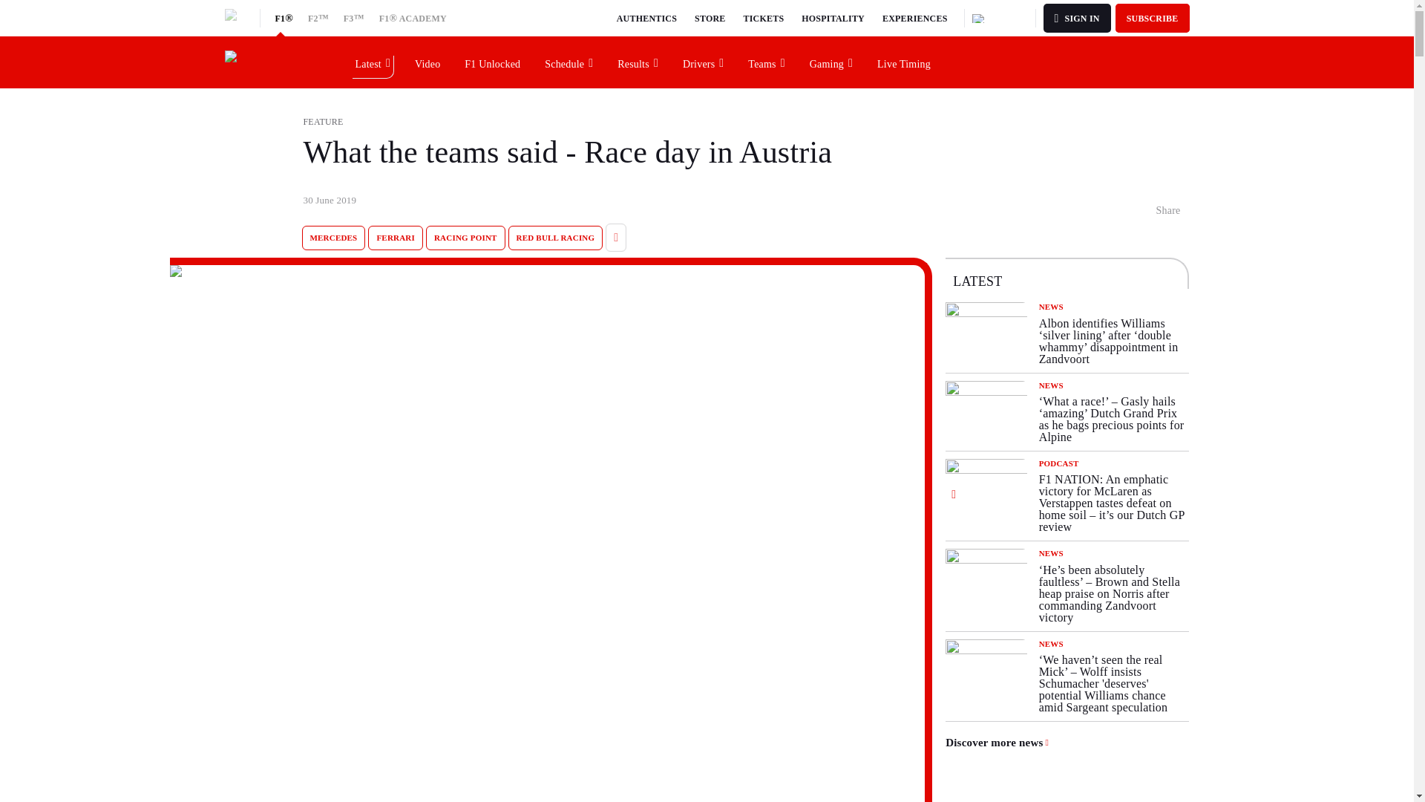  What do you see at coordinates (766, 62) in the screenshot?
I see `Teams` at bounding box center [766, 62].